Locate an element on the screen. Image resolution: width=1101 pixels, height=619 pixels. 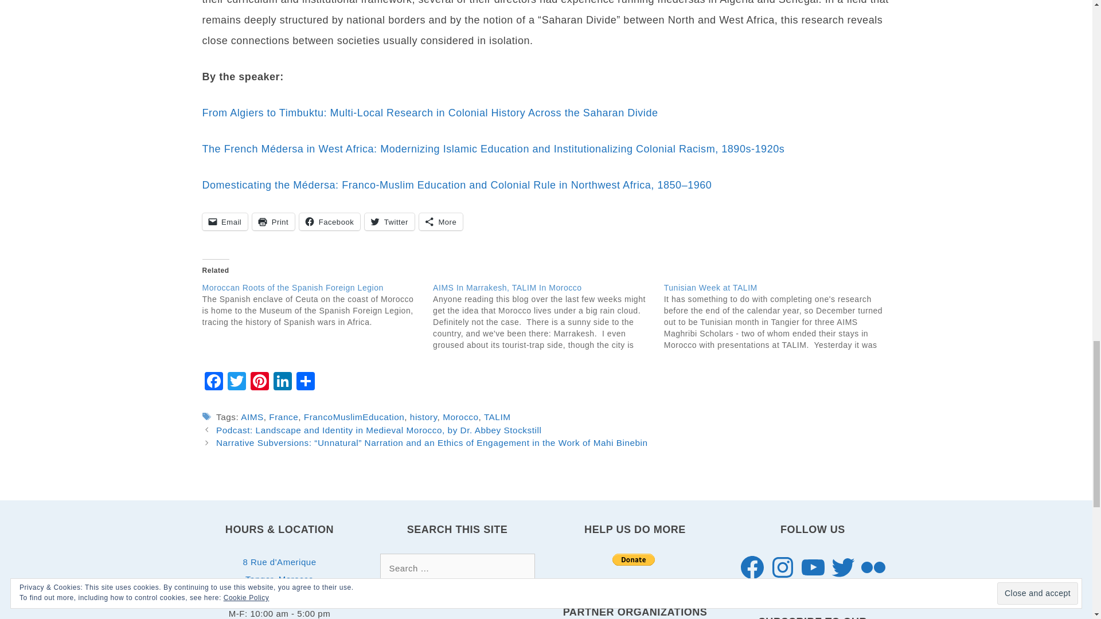
Click to email a link to a friend is located at coordinates (225, 221).